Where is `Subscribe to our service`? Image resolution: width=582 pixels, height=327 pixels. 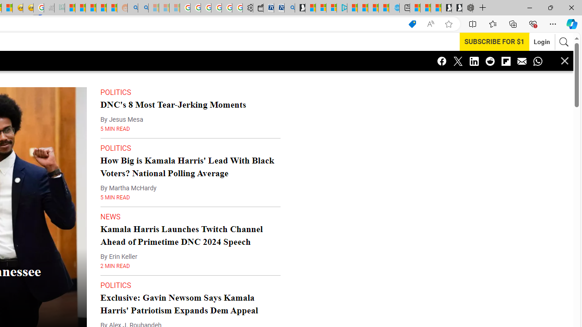 Subscribe to our service is located at coordinates (494, 41).